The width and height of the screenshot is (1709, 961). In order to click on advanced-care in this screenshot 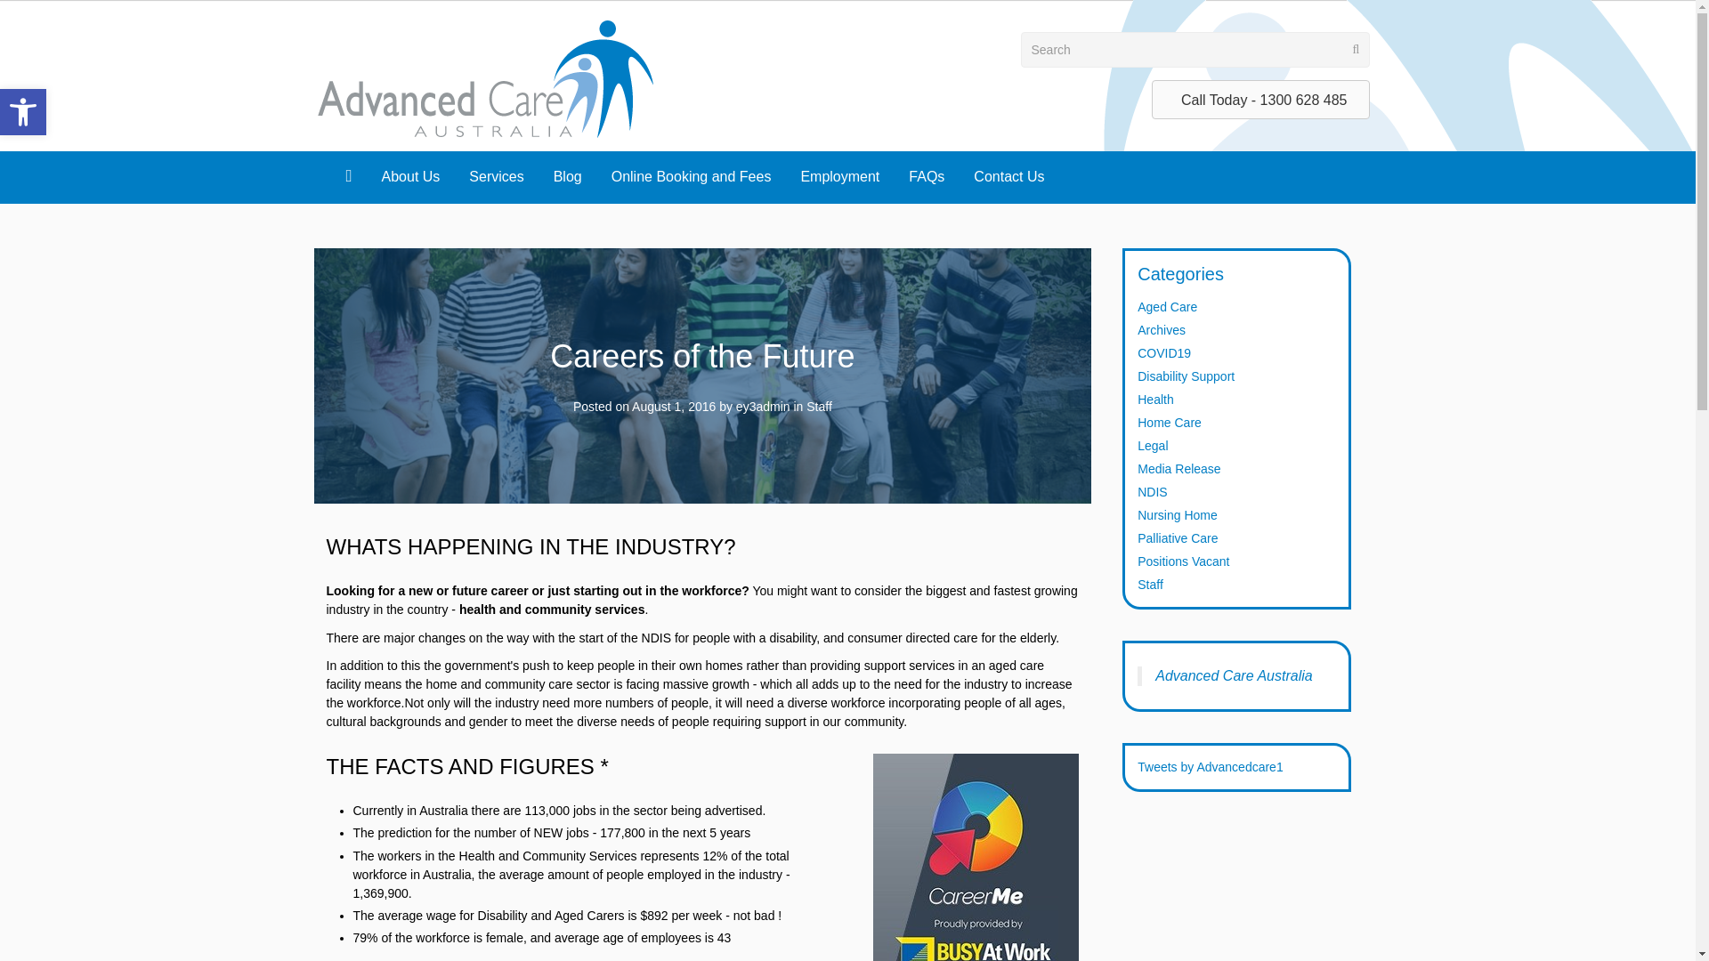, I will do `click(484, 75)`.